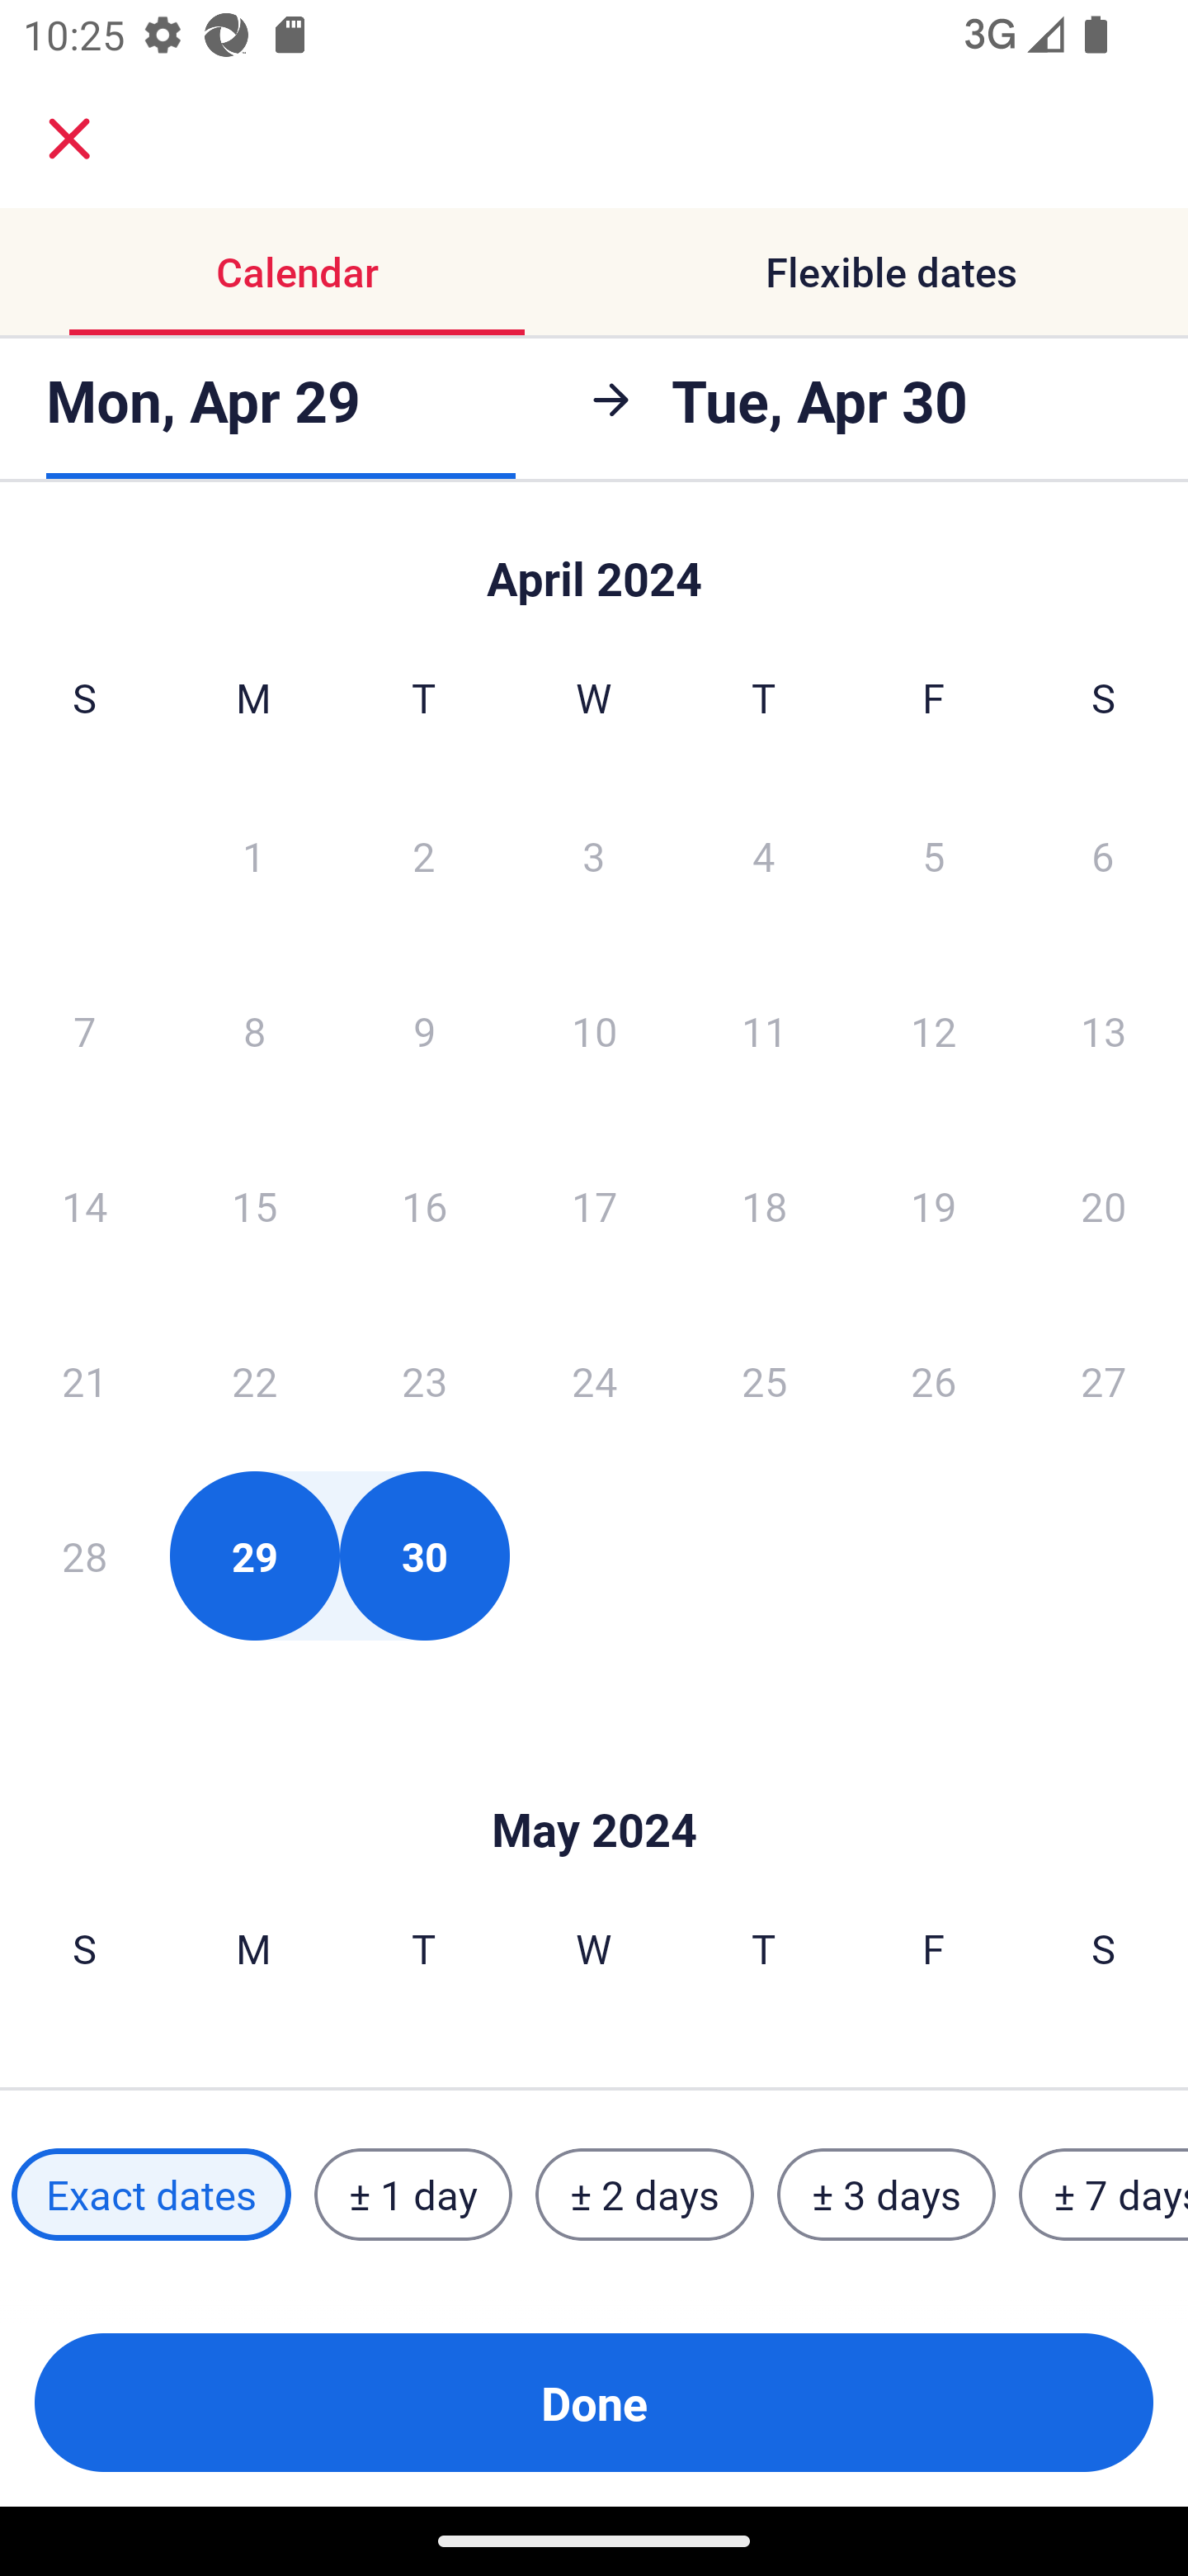 This screenshot has height=2576, width=1188. I want to click on close., so click(69, 139).